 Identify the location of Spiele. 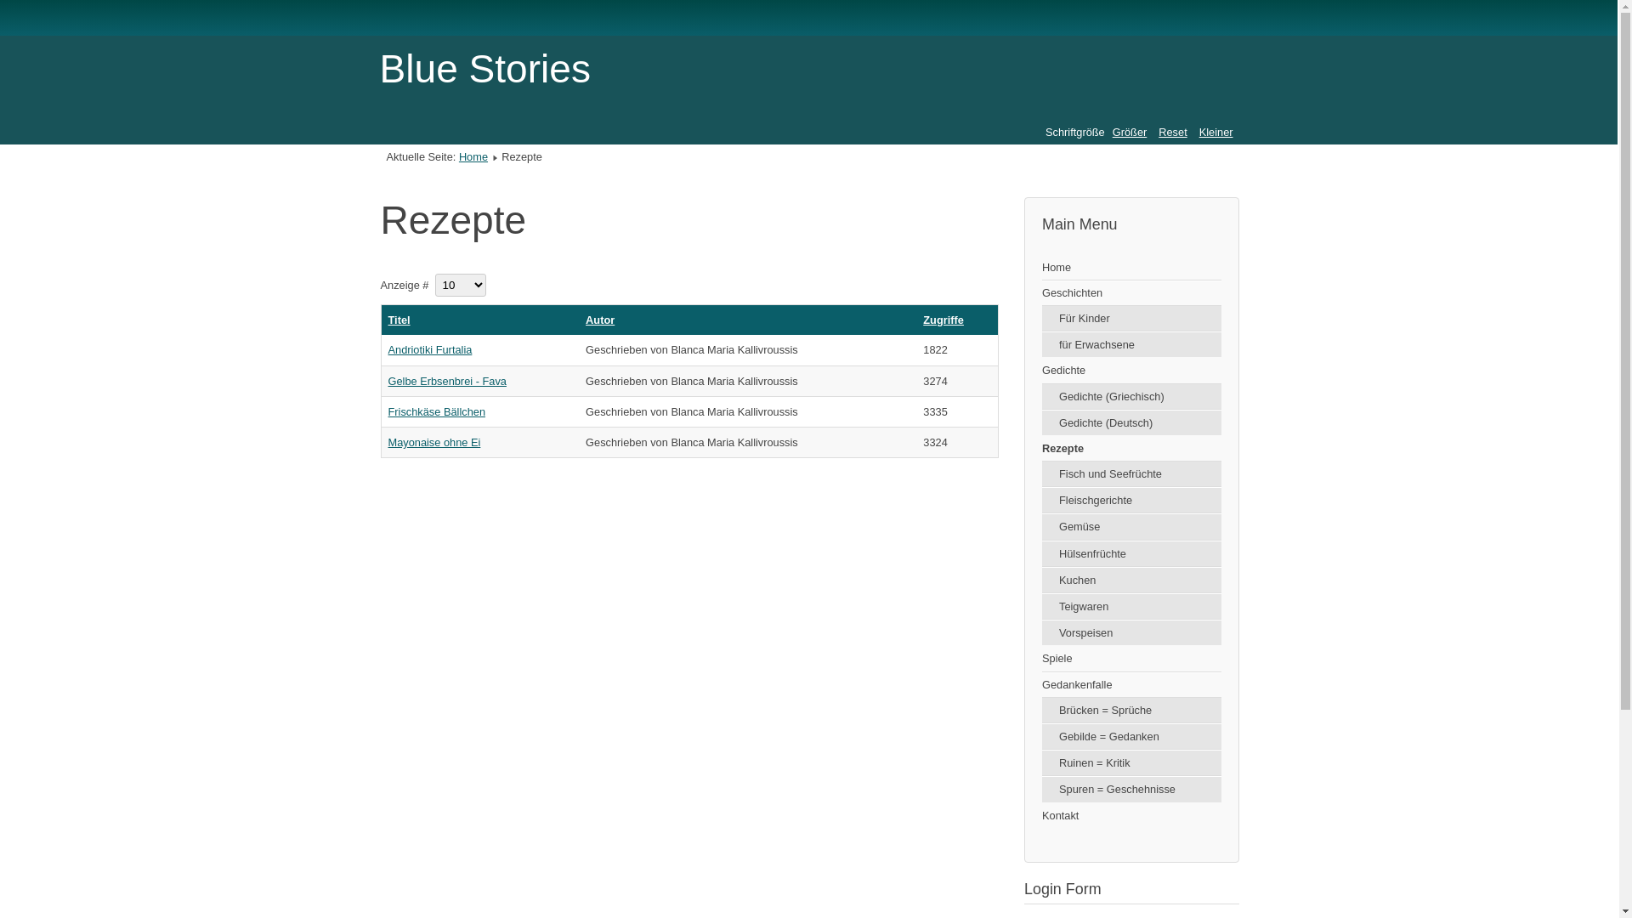
(1132, 659).